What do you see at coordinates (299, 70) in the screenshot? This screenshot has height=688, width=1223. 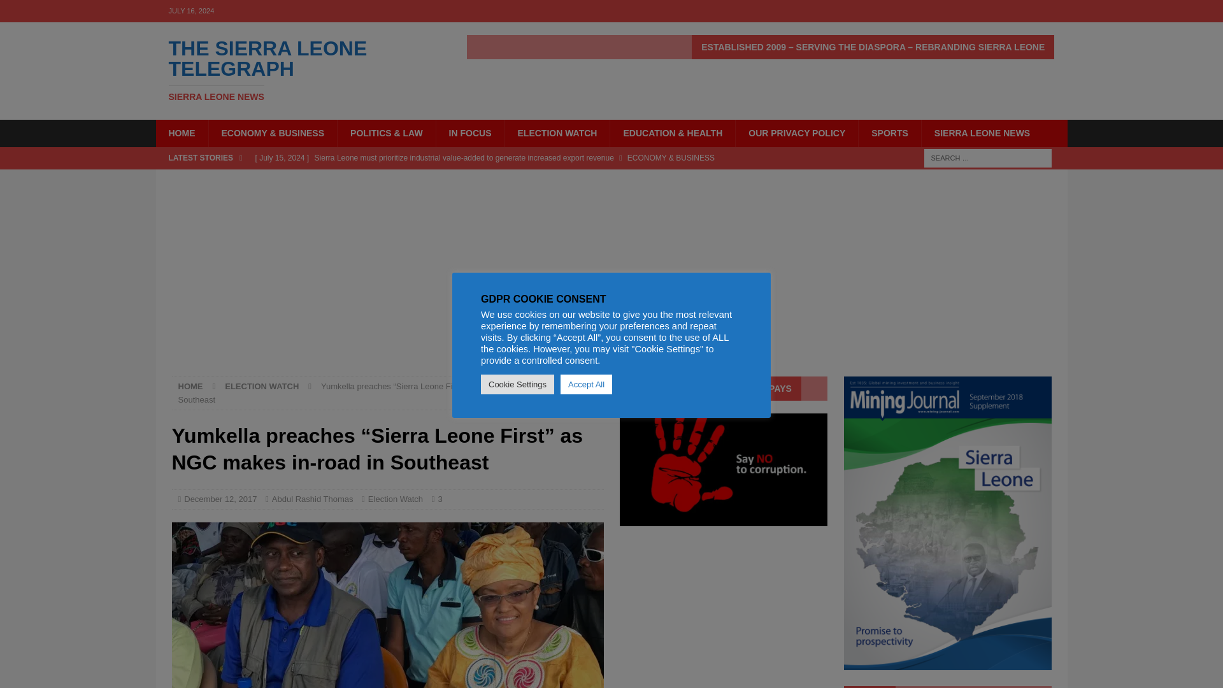 I see `The Sierra Leone Telegraph` at bounding box center [299, 70].